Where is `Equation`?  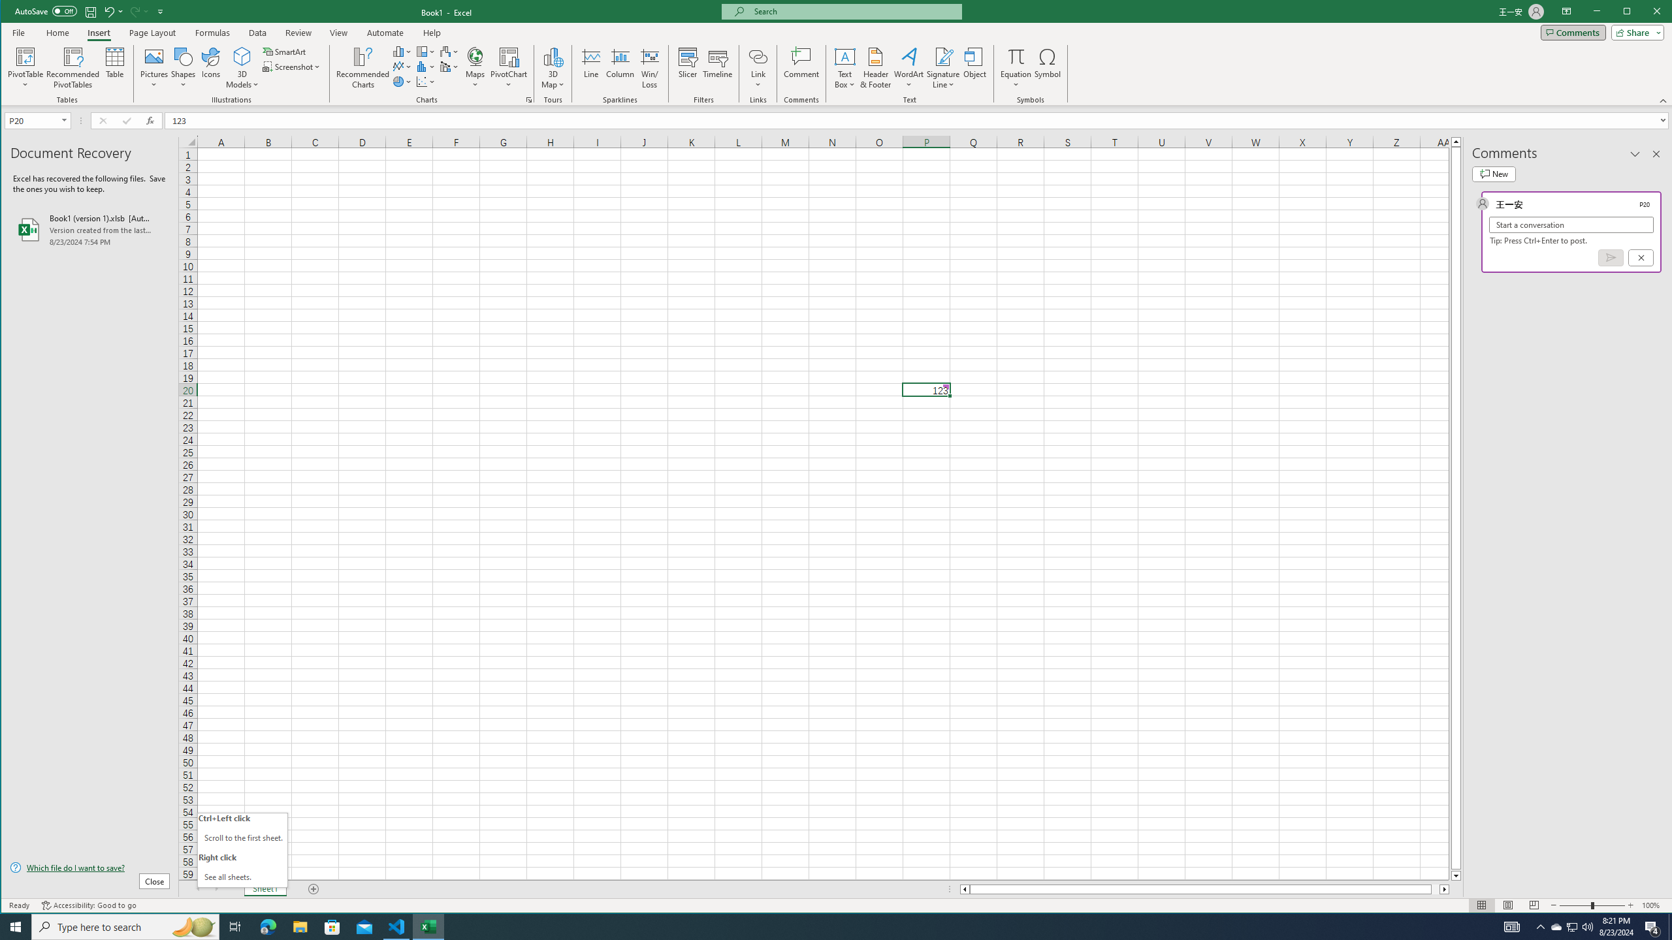
Equation is located at coordinates (1016, 68).